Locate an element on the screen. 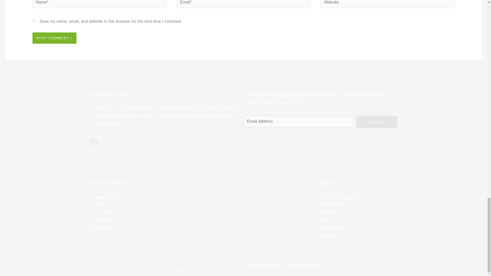 The height and width of the screenshot is (276, 491). Submit Content is located at coordinates (334, 204).